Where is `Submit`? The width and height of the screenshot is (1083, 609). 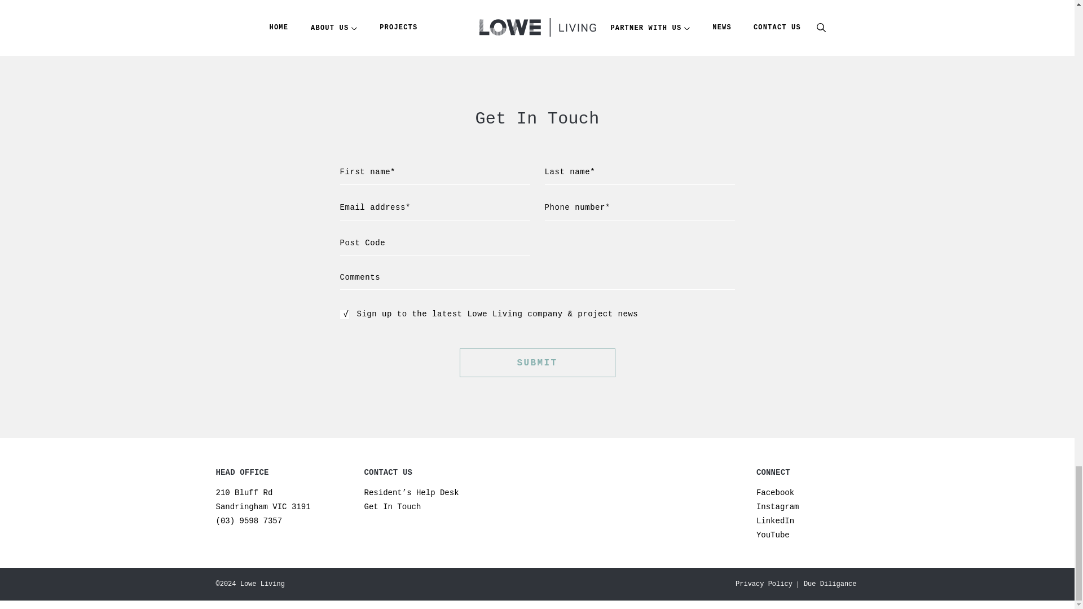
Submit is located at coordinates (537, 362).